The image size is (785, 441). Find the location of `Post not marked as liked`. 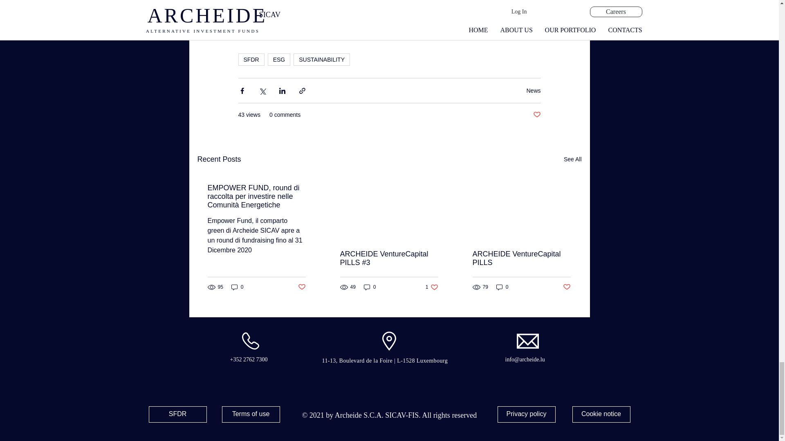

Post not marked as liked is located at coordinates (536, 115).